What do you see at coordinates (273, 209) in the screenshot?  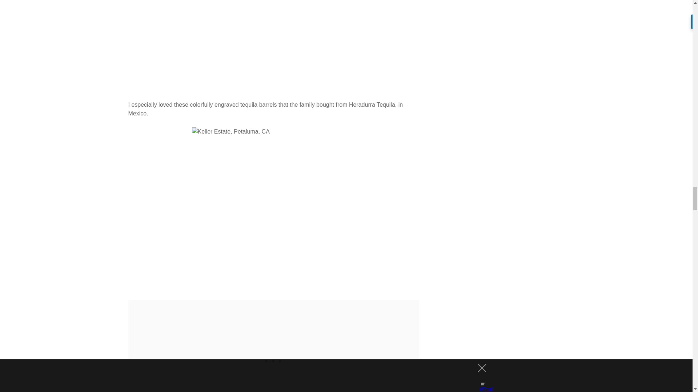 I see `Keller Estate, Petaluma, CA` at bounding box center [273, 209].